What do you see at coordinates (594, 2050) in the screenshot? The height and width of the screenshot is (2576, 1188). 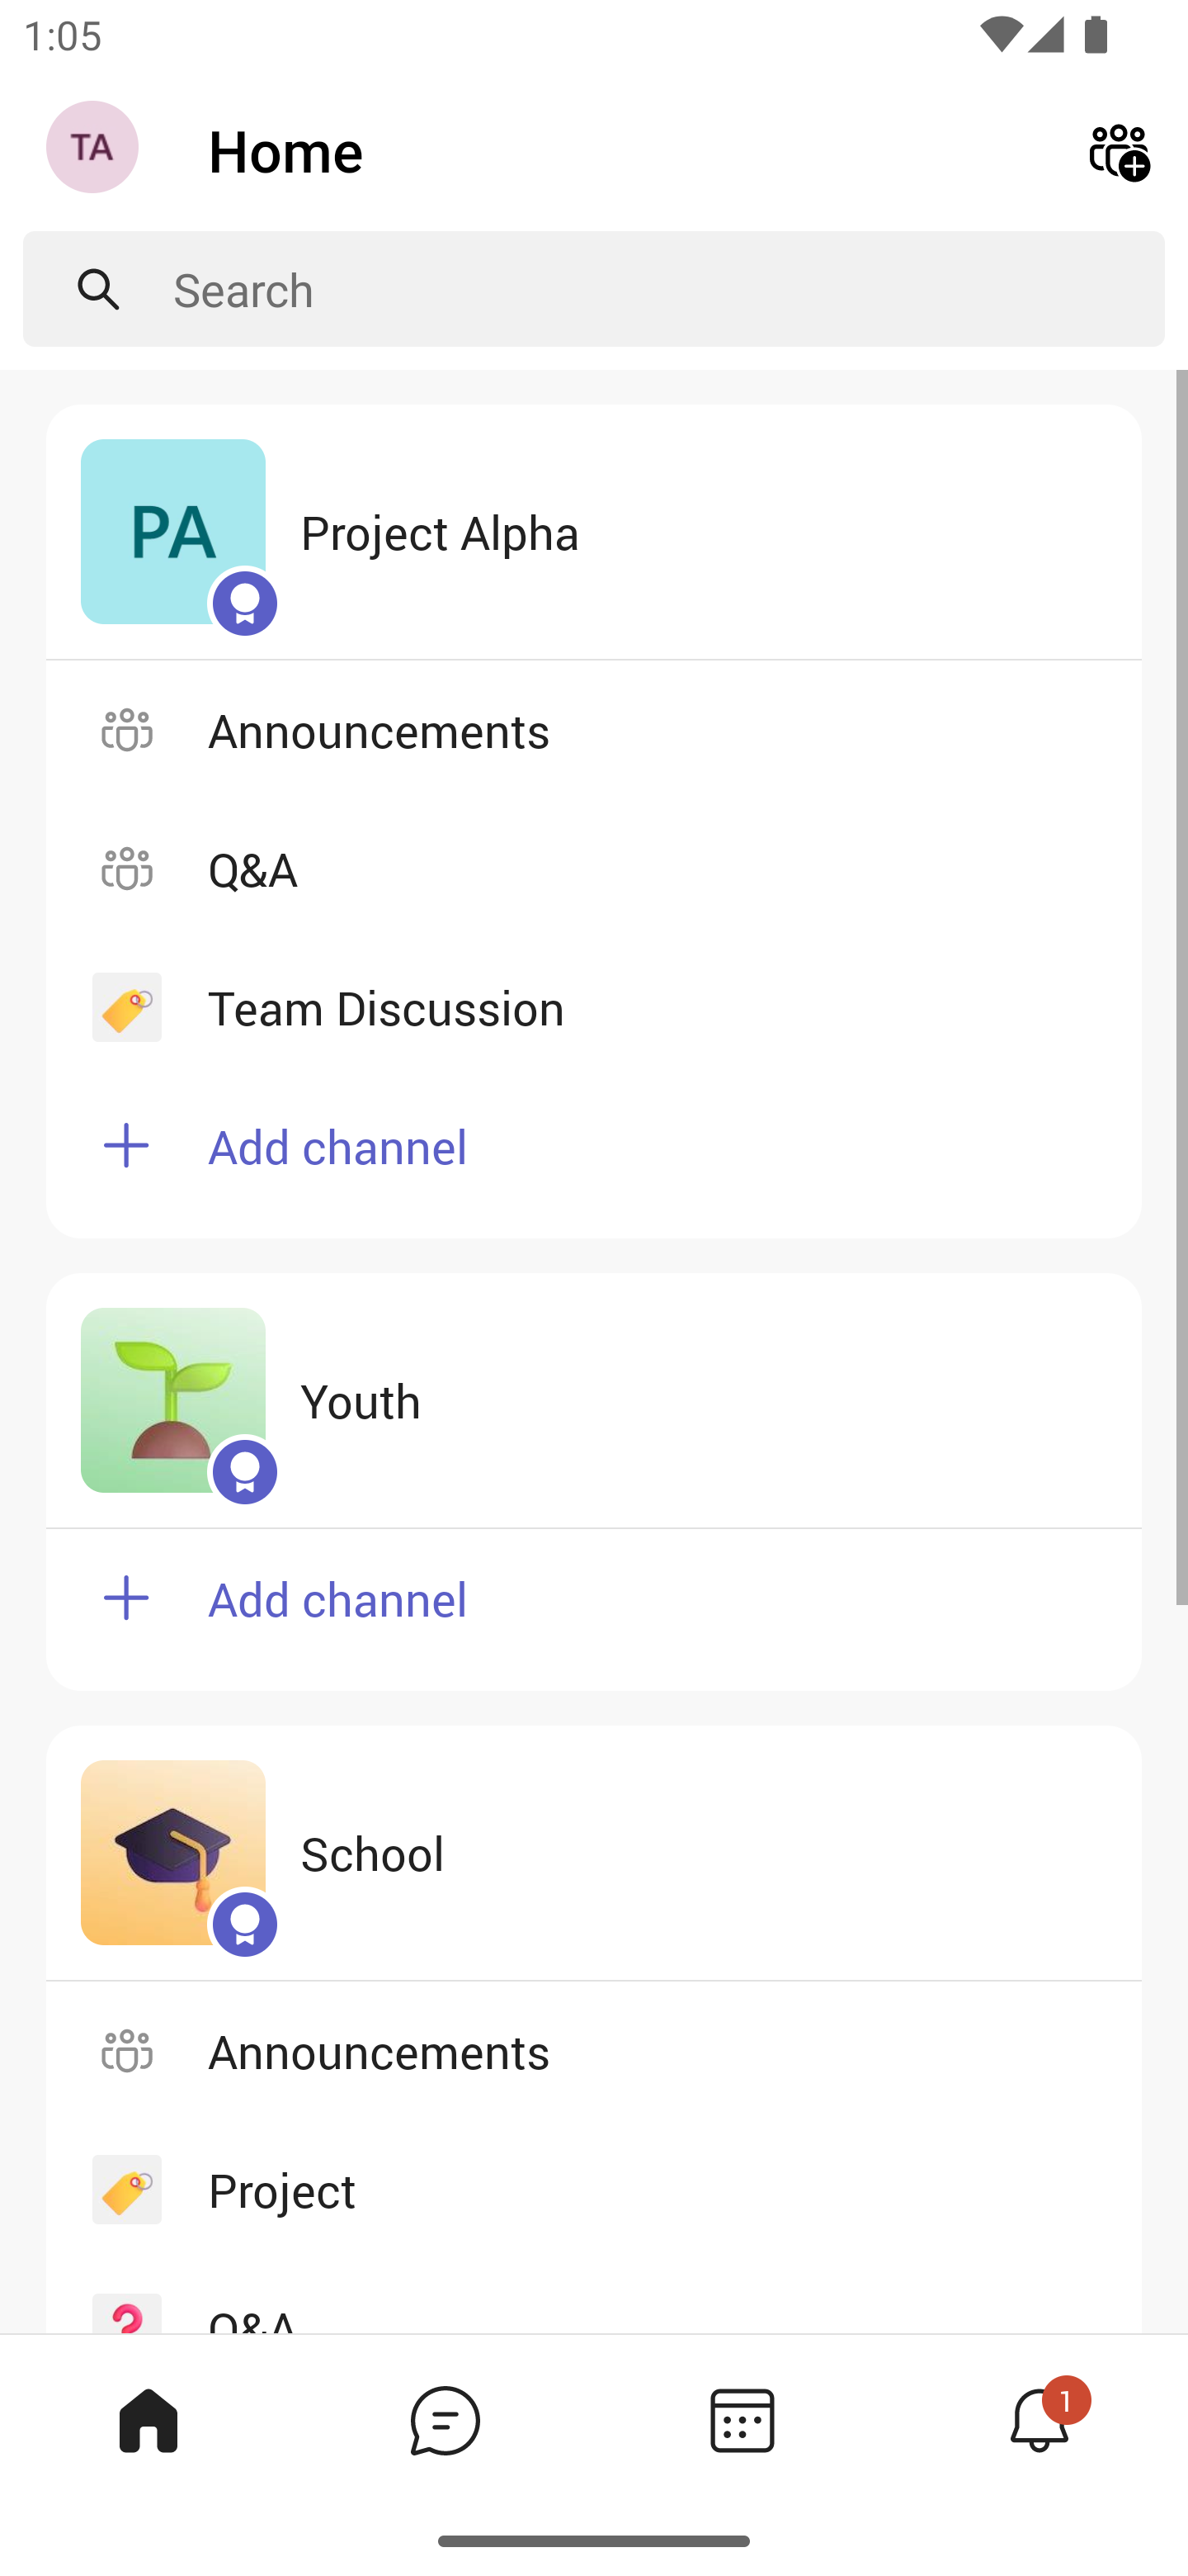 I see `Announcements Channel. Announcements` at bounding box center [594, 2050].